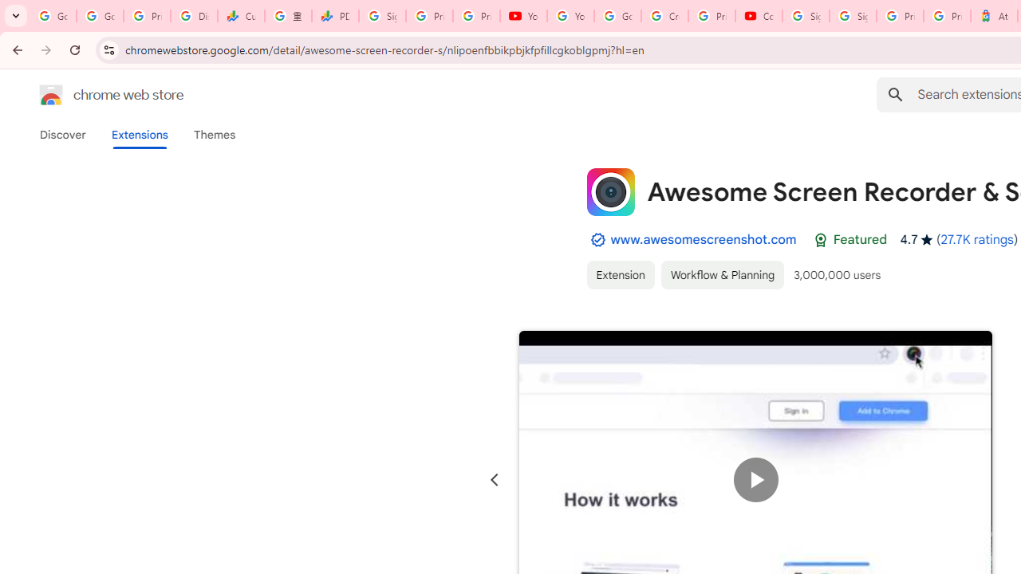  I want to click on Google Workspace Admin Community, so click(53, 16).